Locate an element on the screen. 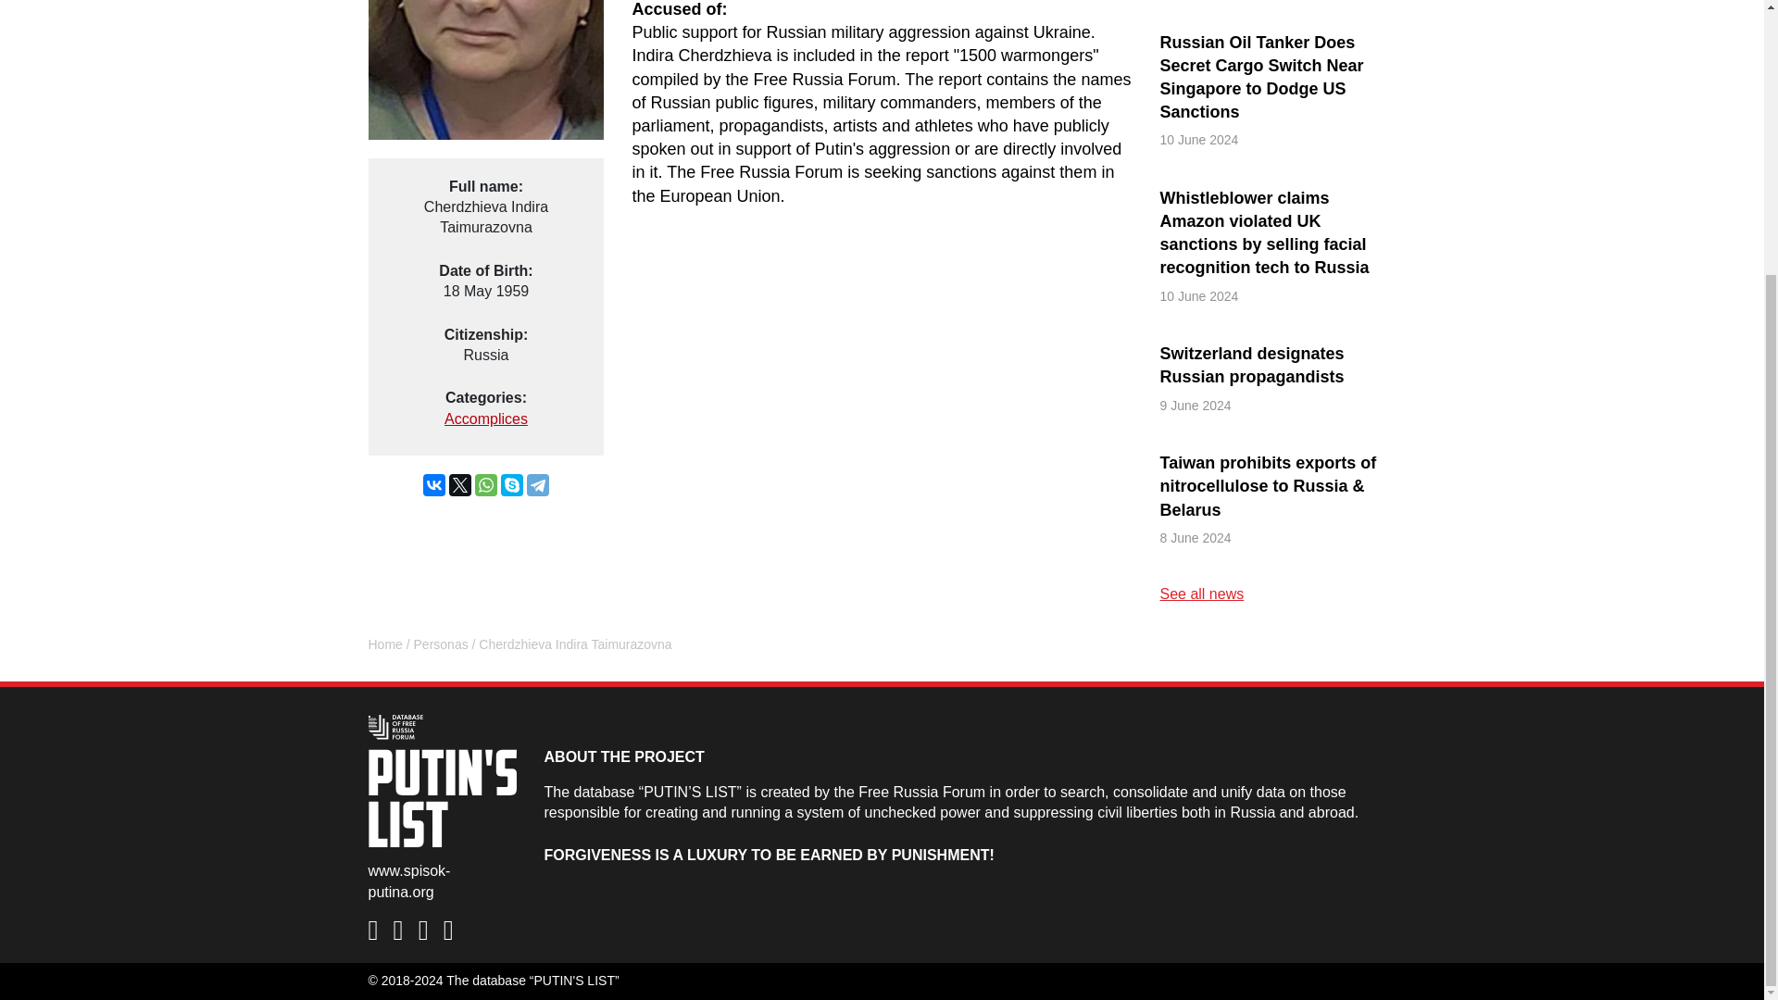 The image size is (1778, 1000). Accomplices is located at coordinates (486, 419).